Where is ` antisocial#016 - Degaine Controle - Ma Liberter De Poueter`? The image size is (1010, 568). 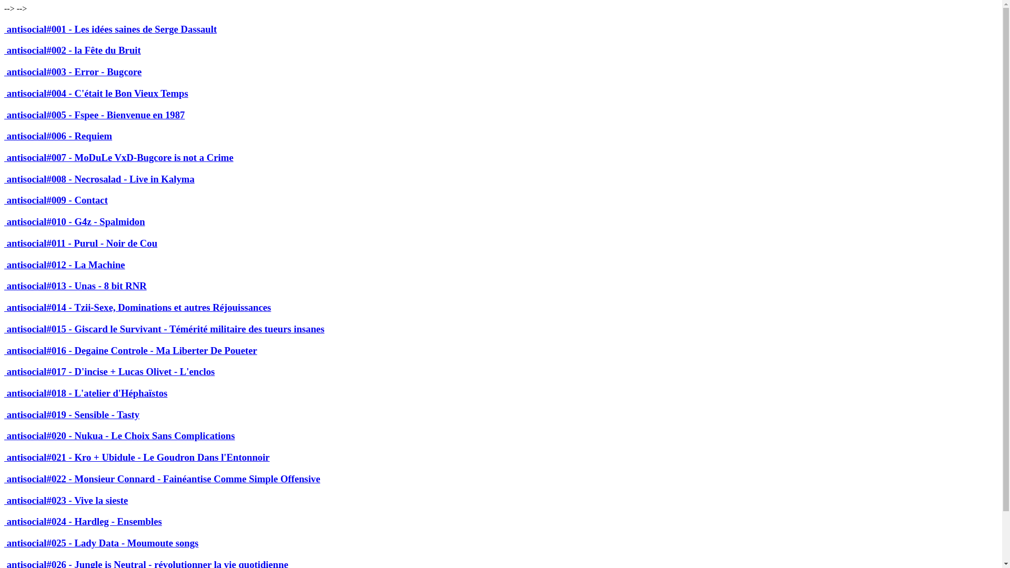
 antisocial#016 - Degaine Controle - Ma Liberter De Poueter is located at coordinates (130, 350).